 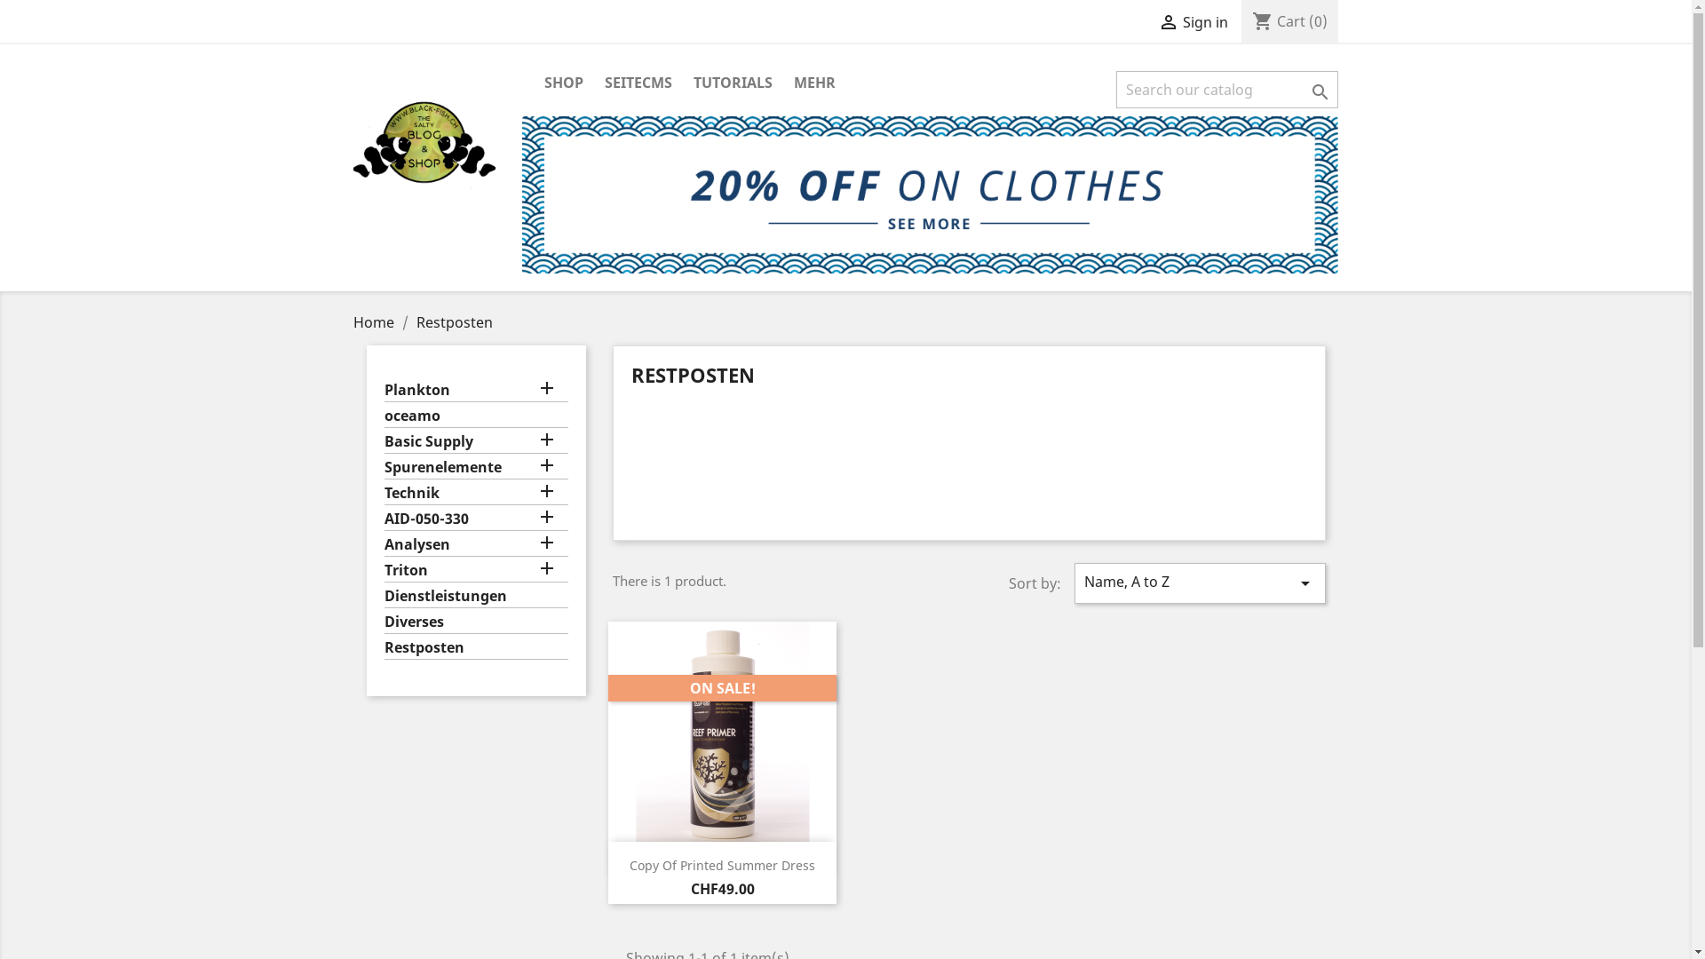 What do you see at coordinates (476, 649) in the screenshot?
I see `Restposten` at bounding box center [476, 649].